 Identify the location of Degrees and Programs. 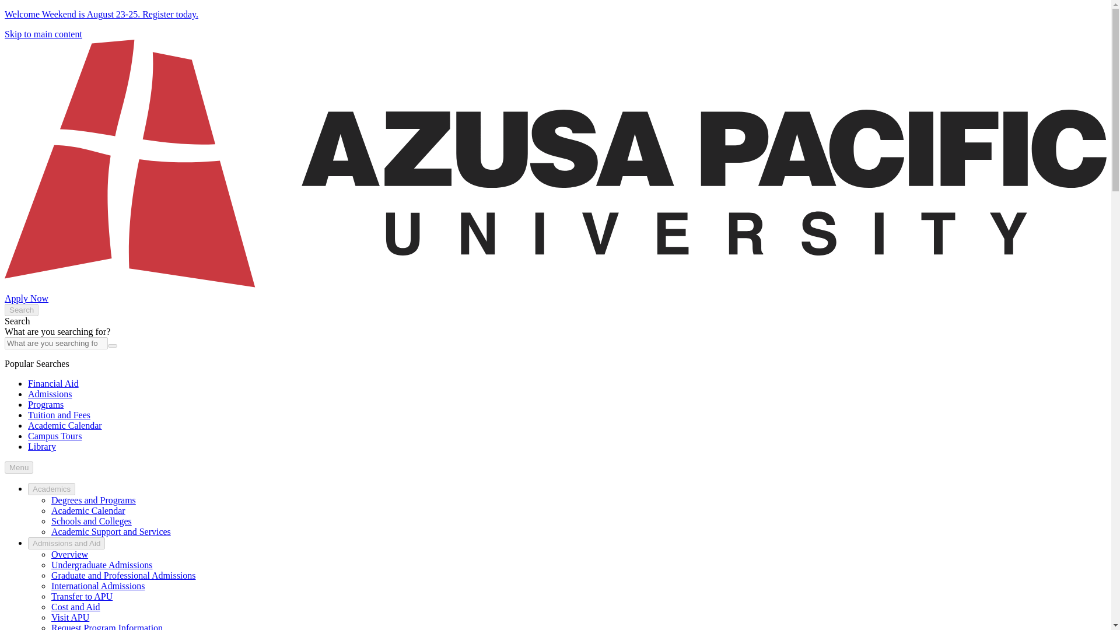
(93, 500).